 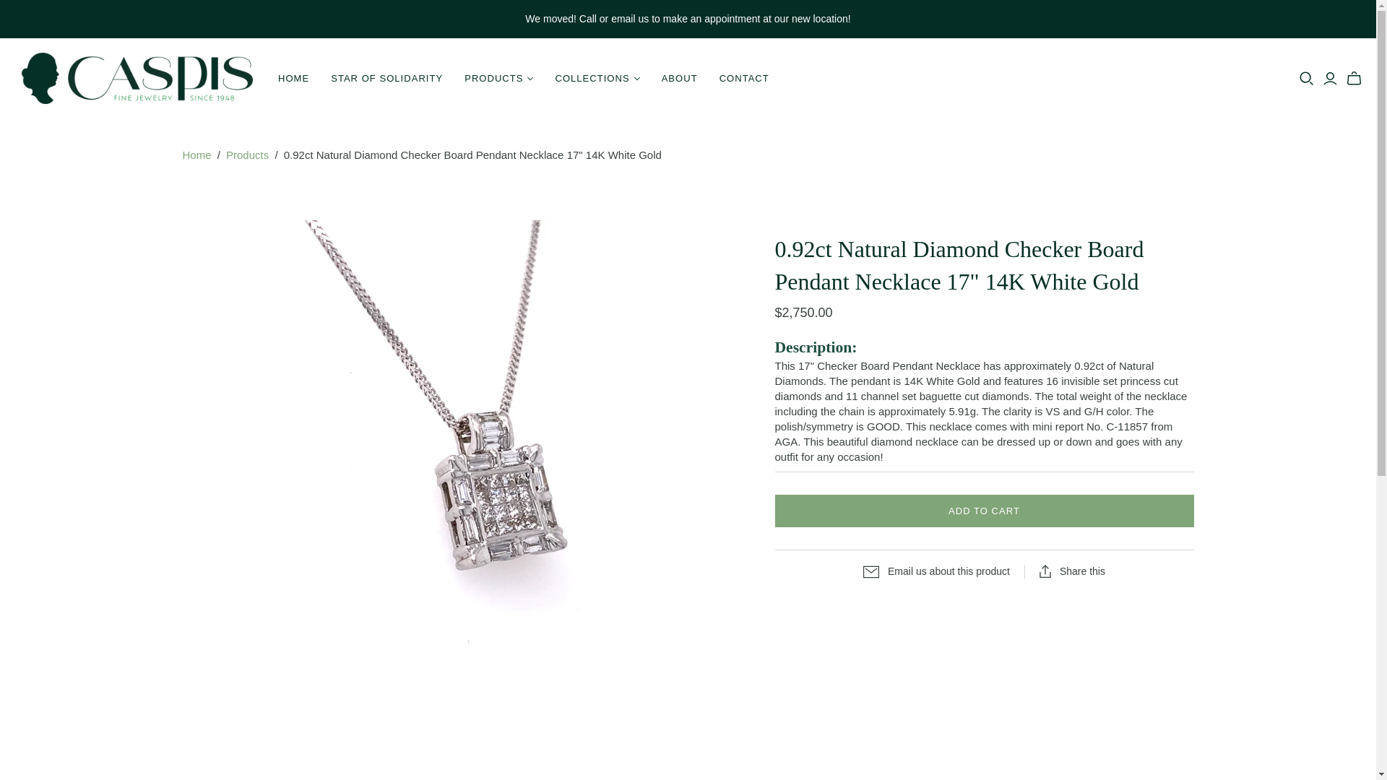 I want to click on ABOUT, so click(x=679, y=78).